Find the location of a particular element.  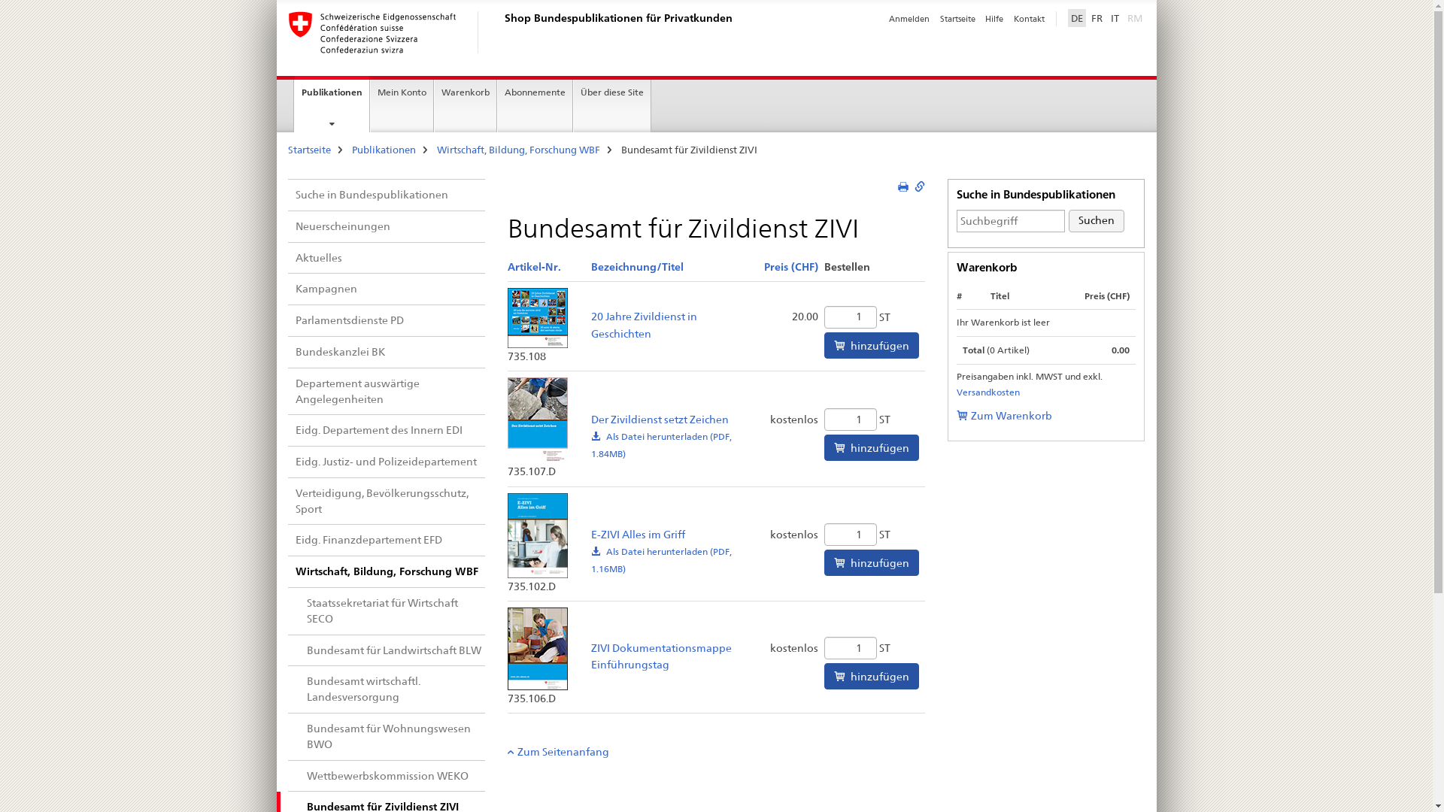

Zum Seitenanfang is located at coordinates (558, 752).